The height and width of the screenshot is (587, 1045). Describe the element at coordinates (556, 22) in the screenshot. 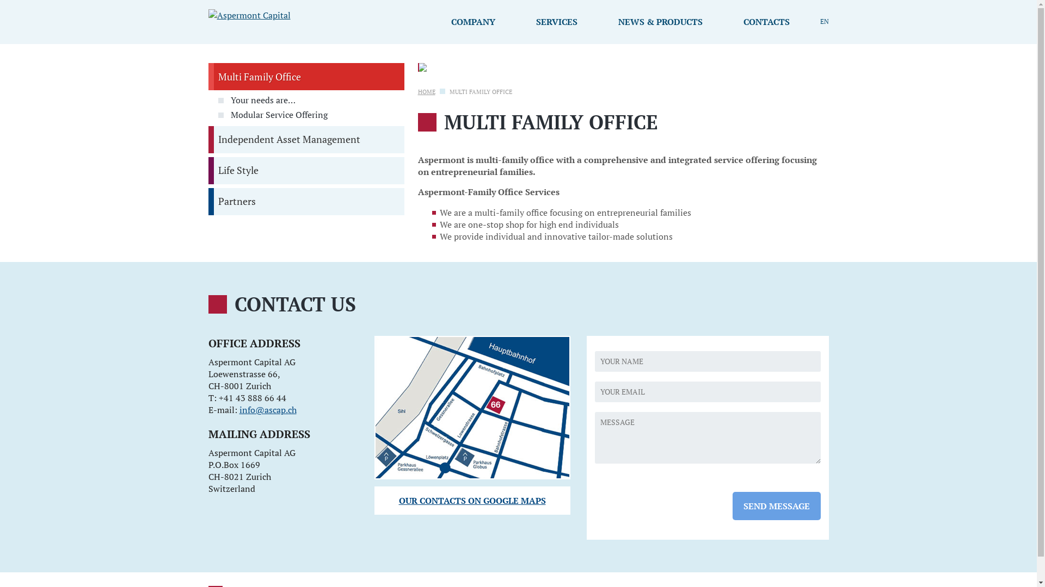

I see `SERVICES` at that location.